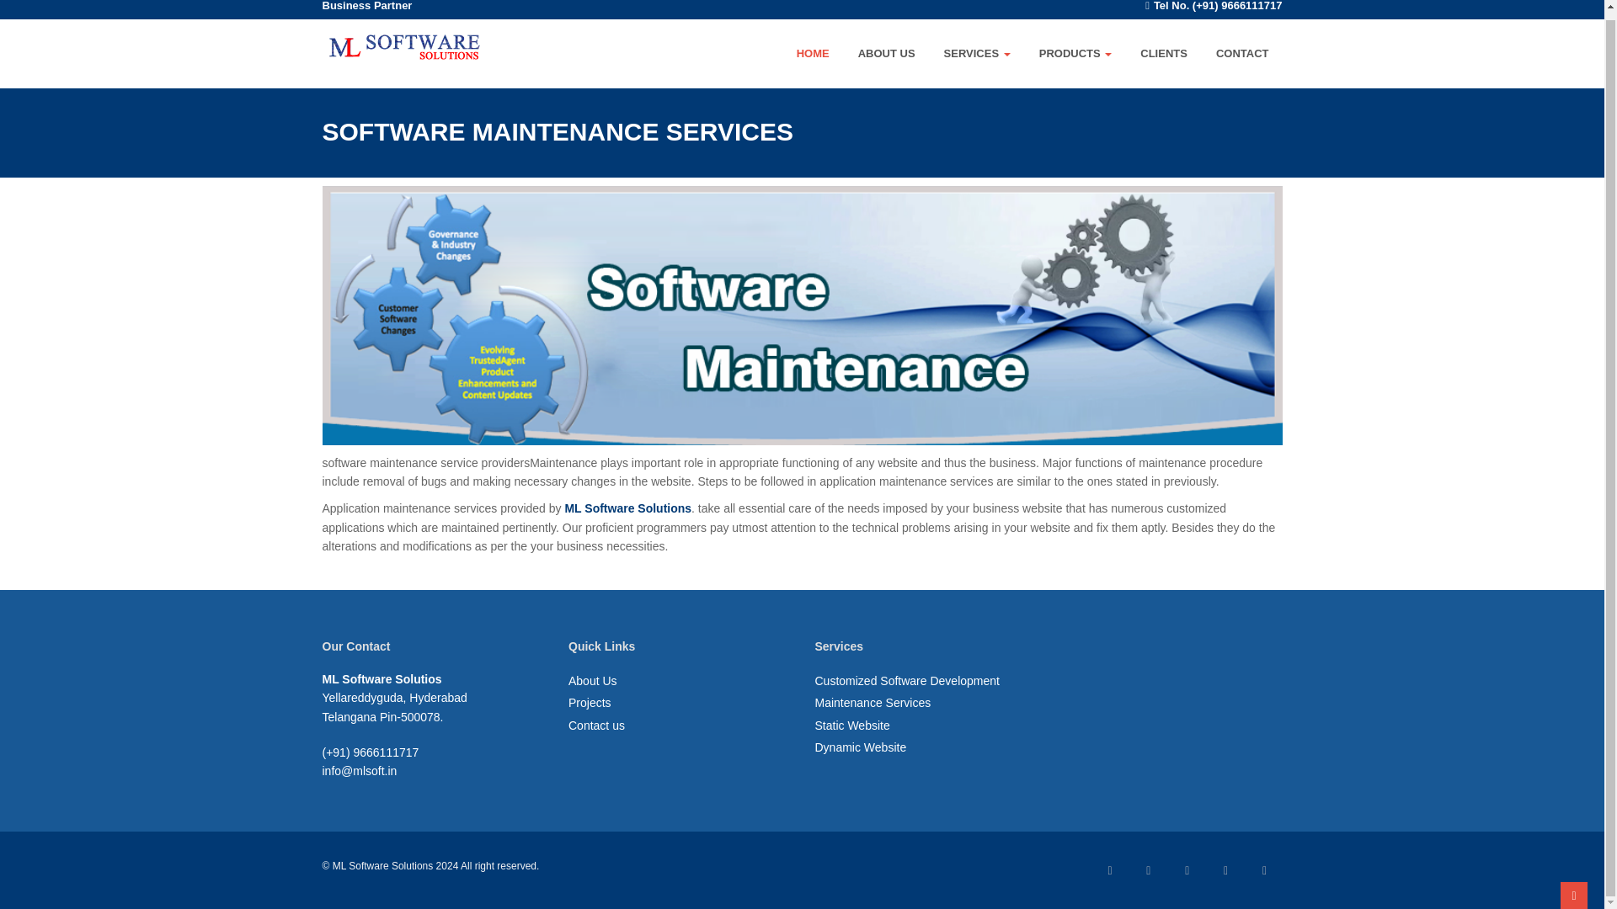 Image resolution: width=1617 pixels, height=909 pixels. Describe the element at coordinates (1164, 53) in the screenshot. I see `CLIENTS` at that location.